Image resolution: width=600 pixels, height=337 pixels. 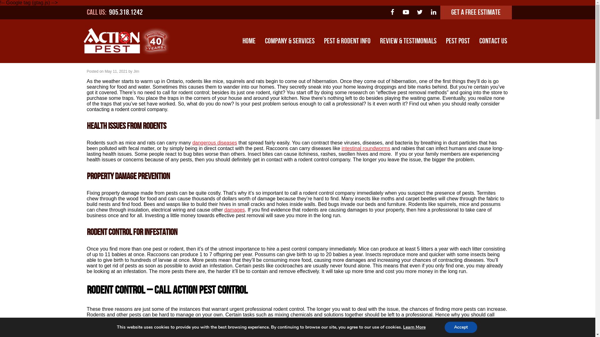 I want to click on LinkedIn, so click(x=433, y=12).